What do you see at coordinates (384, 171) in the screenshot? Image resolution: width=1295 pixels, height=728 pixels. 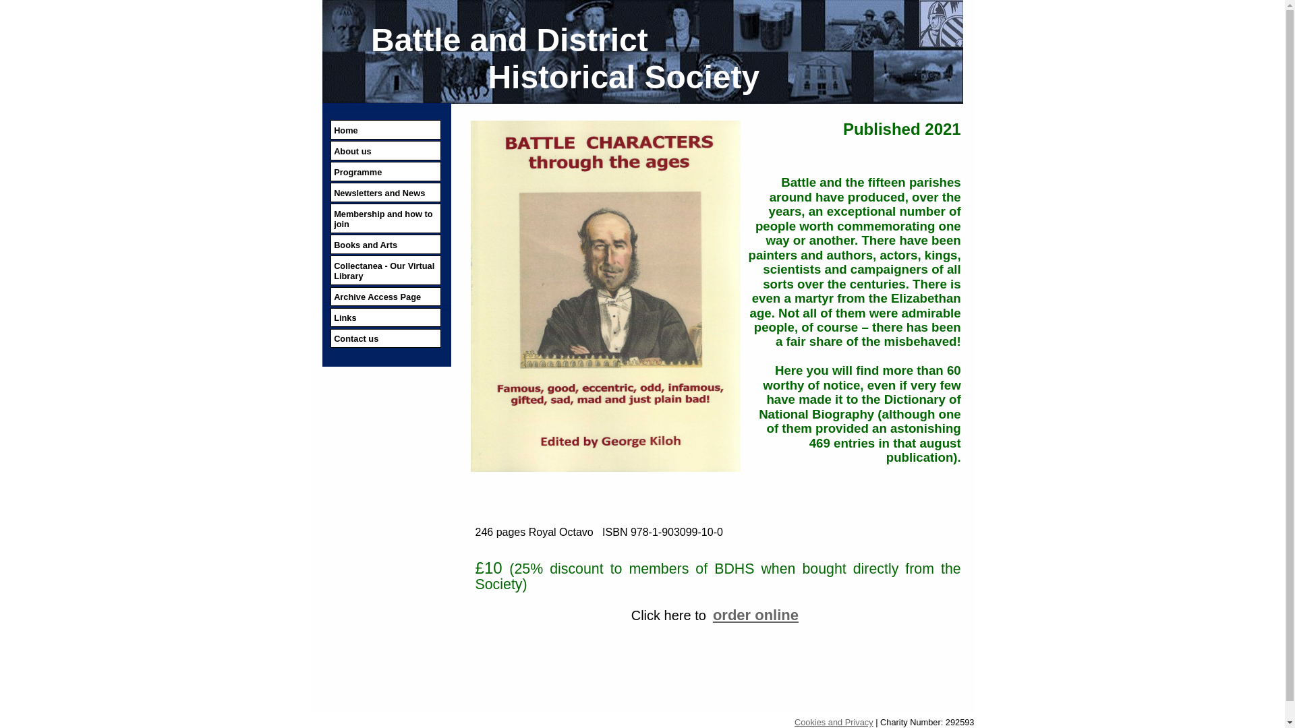 I see `Programme` at bounding box center [384, 171].